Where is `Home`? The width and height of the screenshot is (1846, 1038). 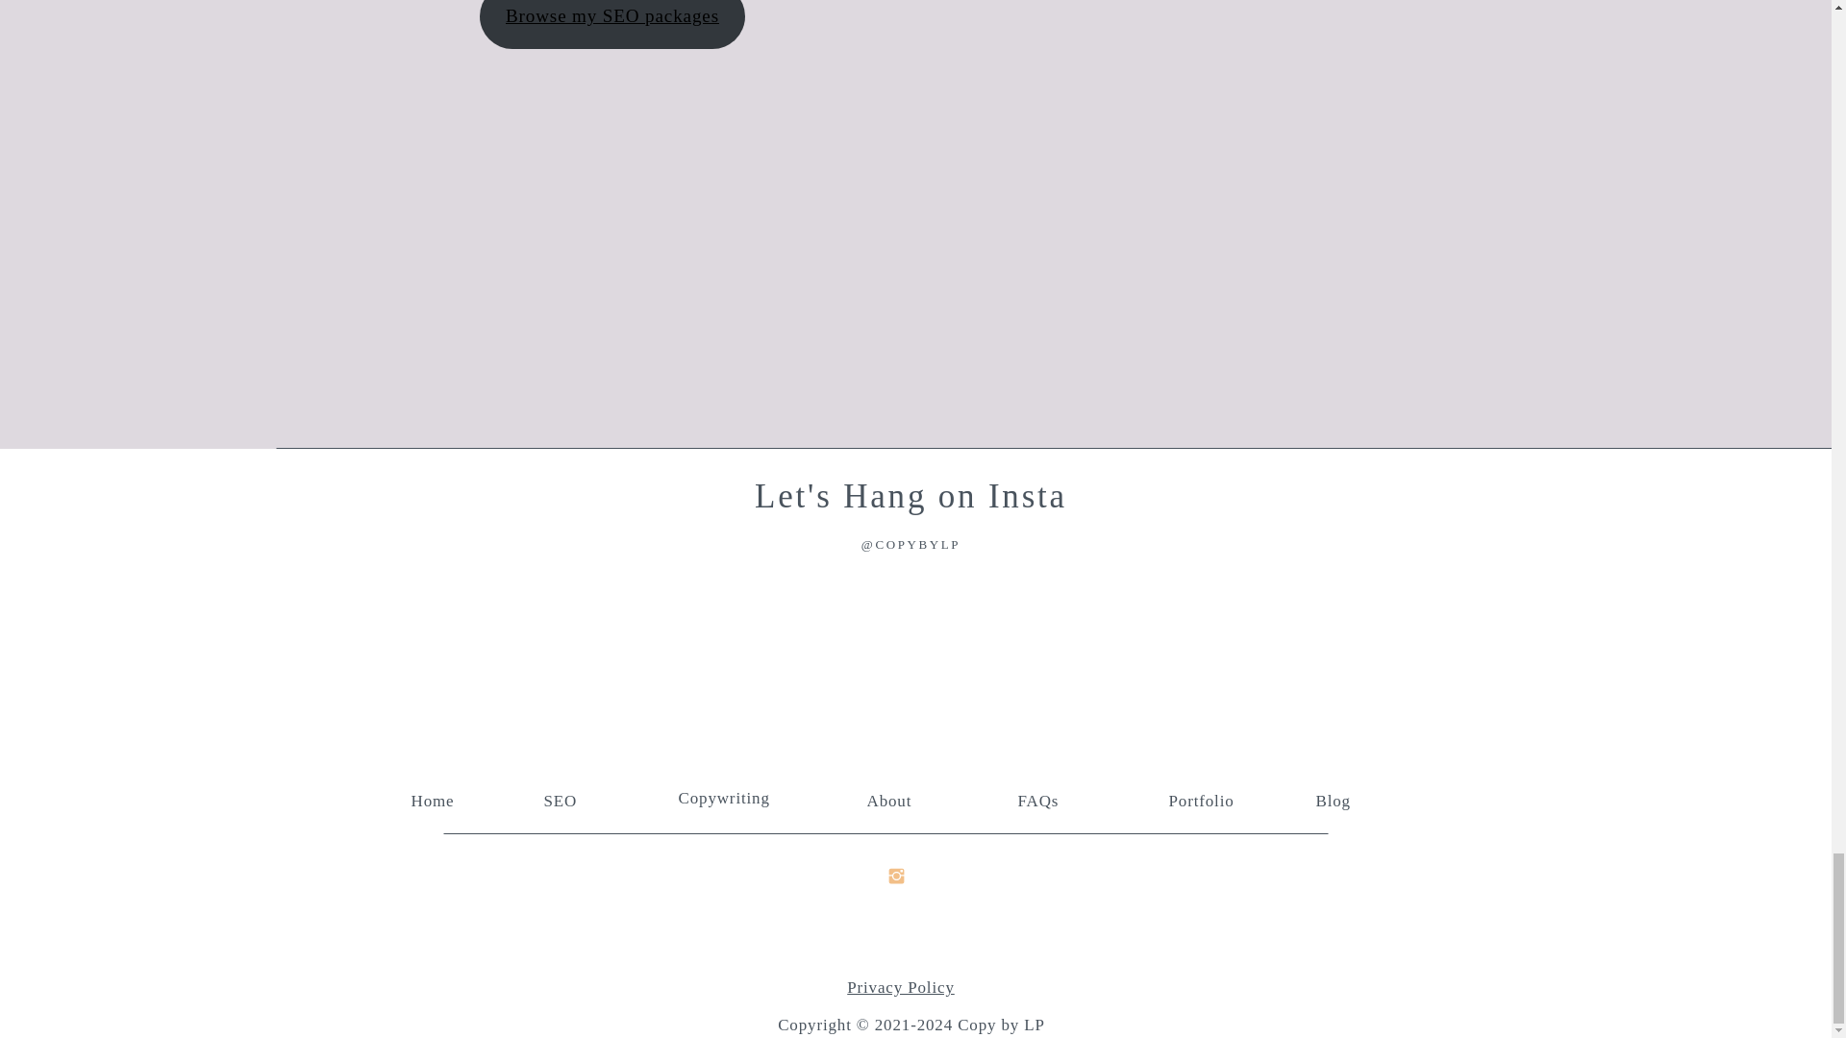 Home is located at coordinates (435, 799).